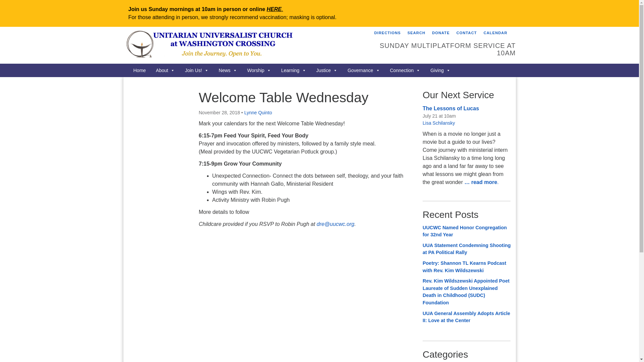 This screenshot has height=362, width=644. What do you see at coordinates (238, 45) in the screenshot?
I see `SEARCH` at bounding box center [238, 45].